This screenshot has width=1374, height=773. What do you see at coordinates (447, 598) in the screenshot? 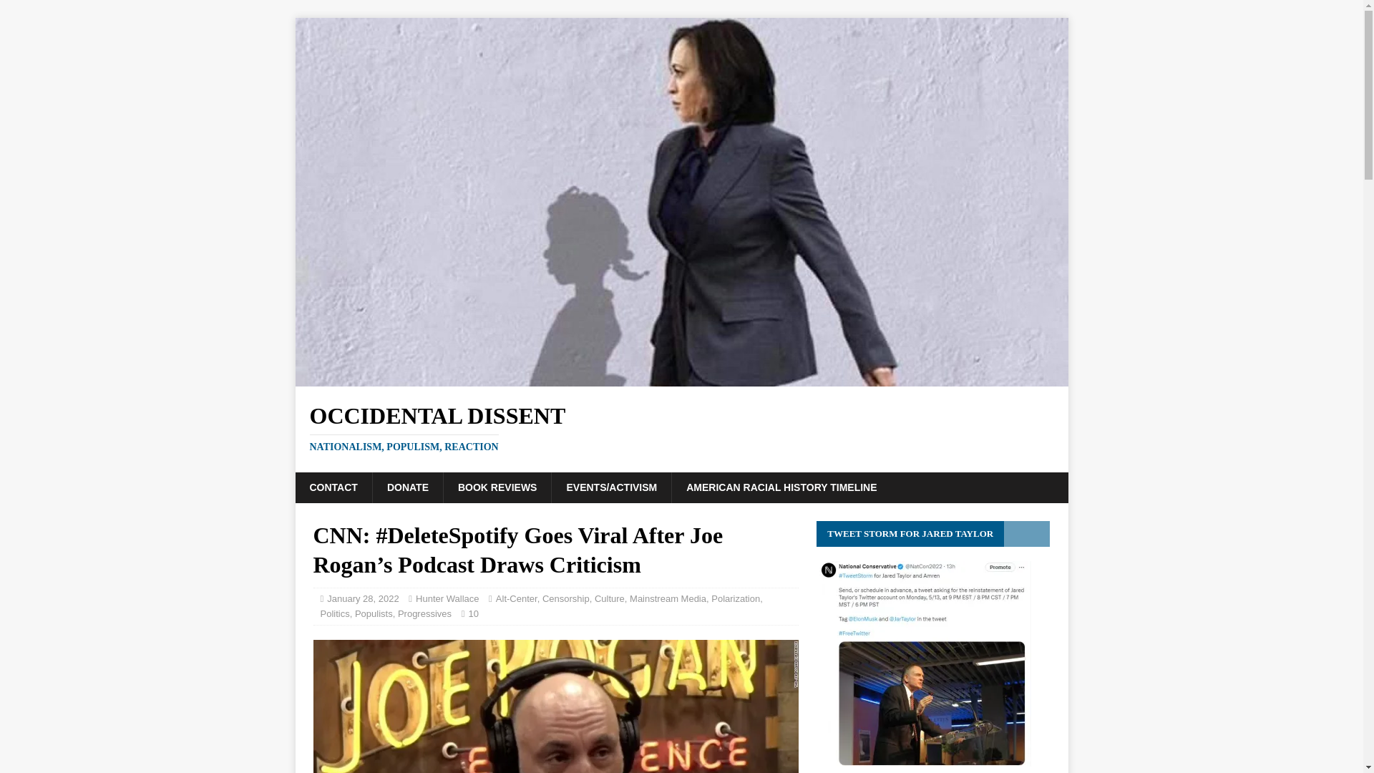
I see `Hunter Wallace` at bounding box center [447, 598].